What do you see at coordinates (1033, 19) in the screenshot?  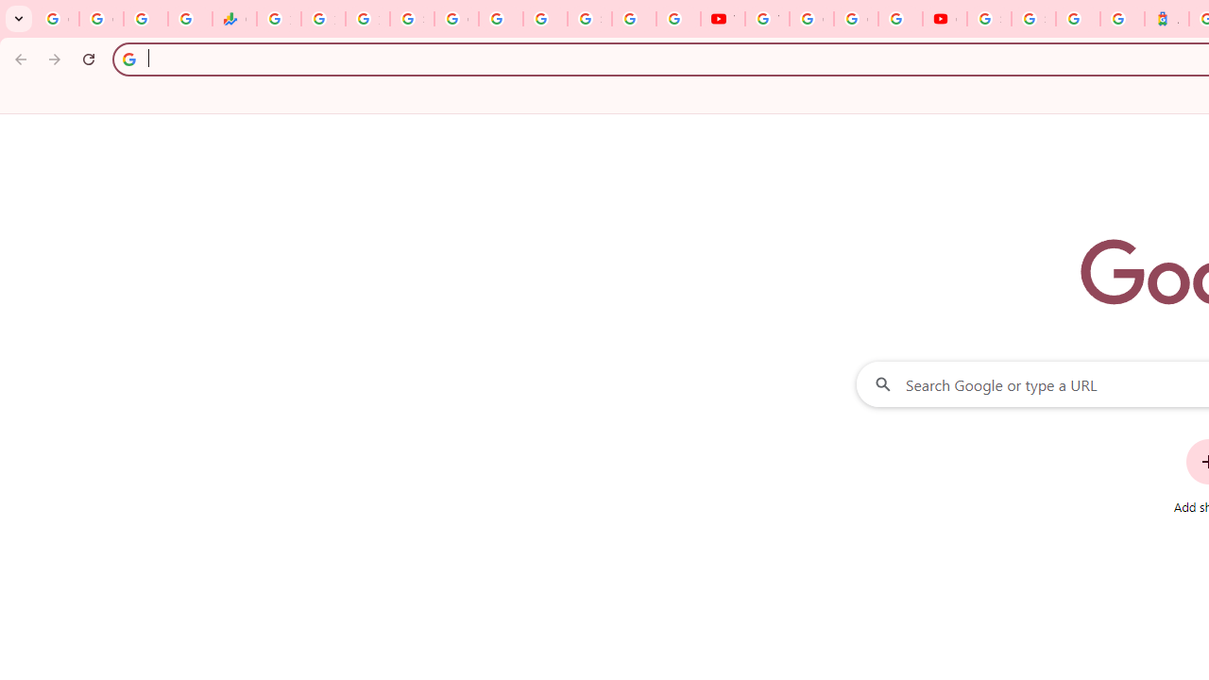 I see `Sign in - Google Accounts` at bounding box center [1033, 19].